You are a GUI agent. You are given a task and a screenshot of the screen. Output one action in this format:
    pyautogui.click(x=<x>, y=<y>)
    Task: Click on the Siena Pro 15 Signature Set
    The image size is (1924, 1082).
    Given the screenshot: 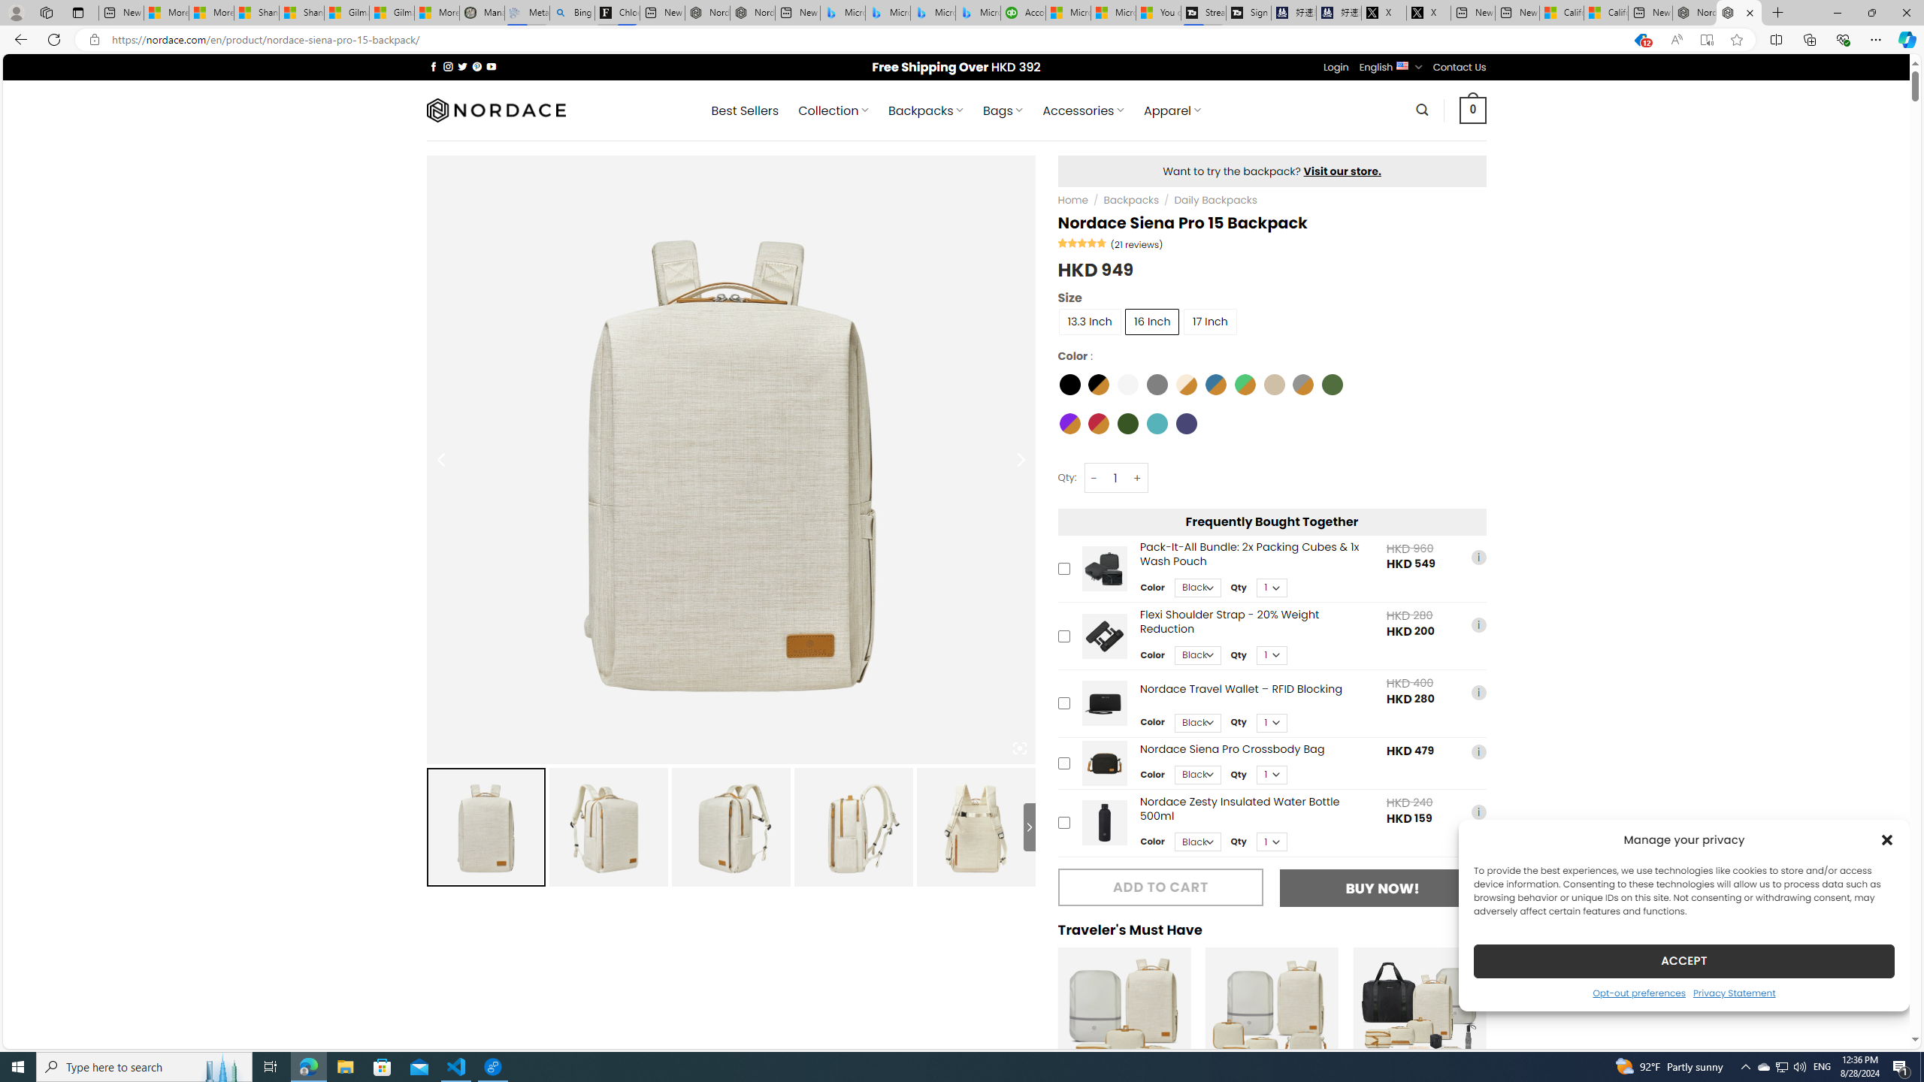 What is the action you would take?
    pyautogui.click(x=1419, y=1014)
    